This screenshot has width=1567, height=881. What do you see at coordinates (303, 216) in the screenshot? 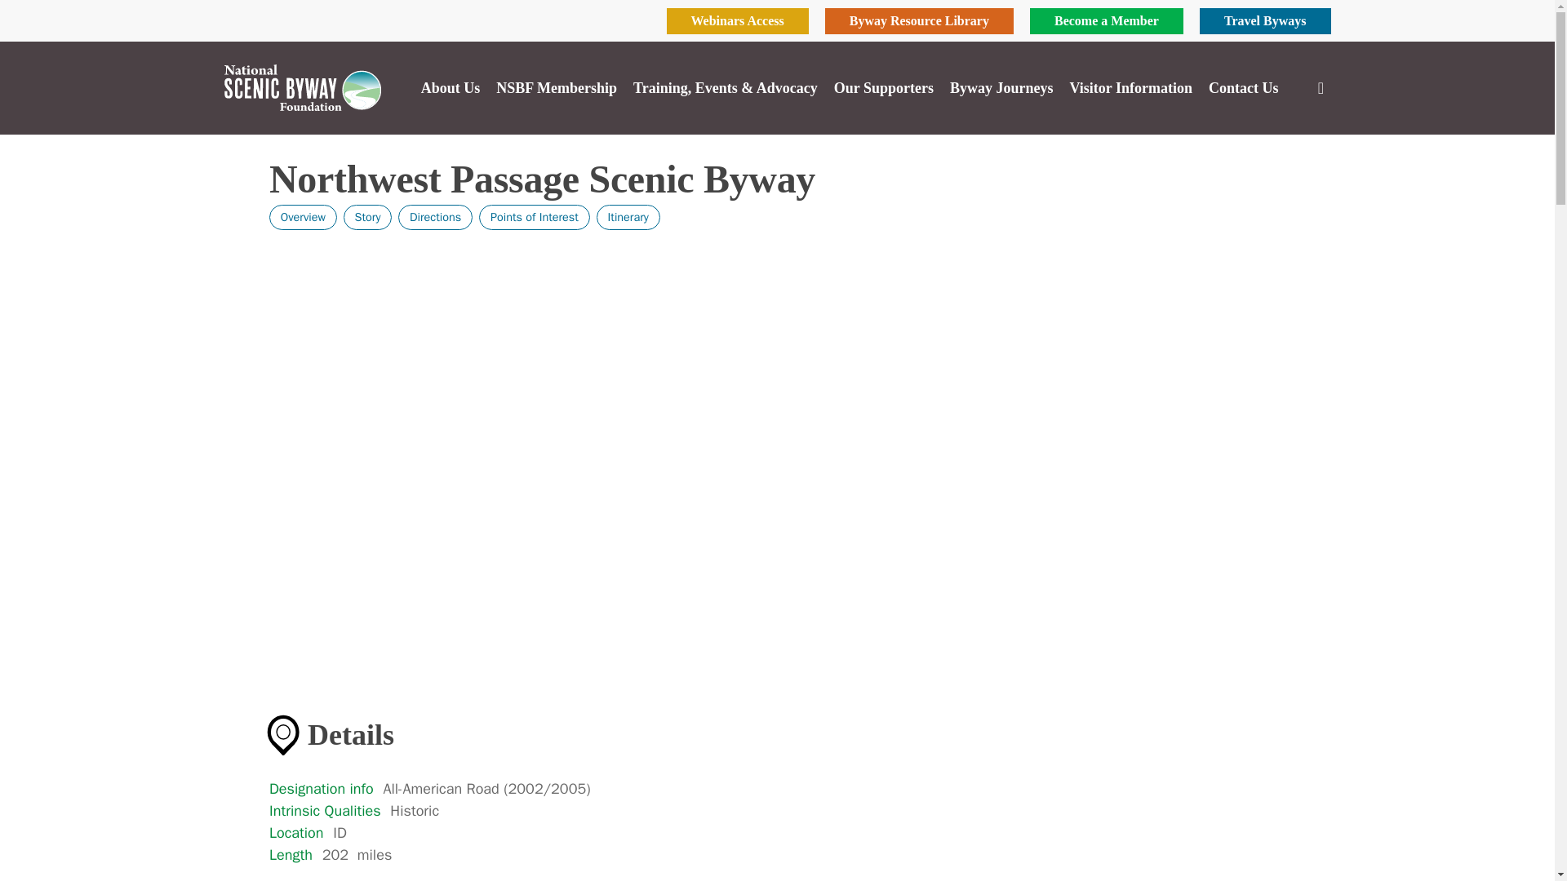
I see `NSBF Membership` at bounding box center [303, 216].